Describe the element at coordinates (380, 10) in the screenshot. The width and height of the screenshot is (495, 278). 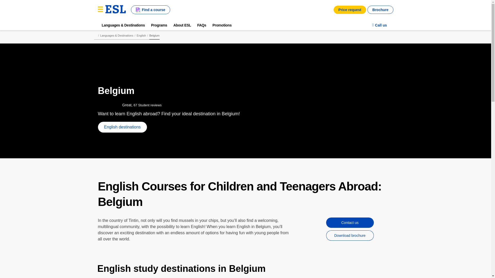
I see `Brochure` at that location.